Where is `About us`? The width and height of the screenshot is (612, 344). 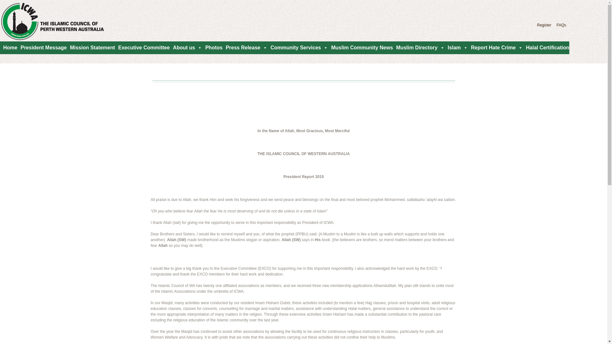
About us is located at coordinates (186, 48).